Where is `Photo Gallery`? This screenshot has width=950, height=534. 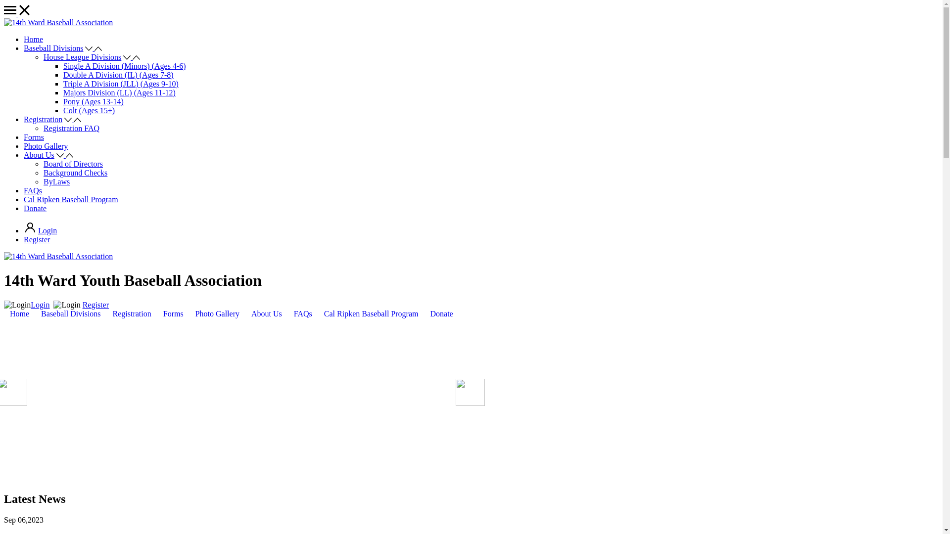
Photo Gallery is located at coordinates (218, 314).